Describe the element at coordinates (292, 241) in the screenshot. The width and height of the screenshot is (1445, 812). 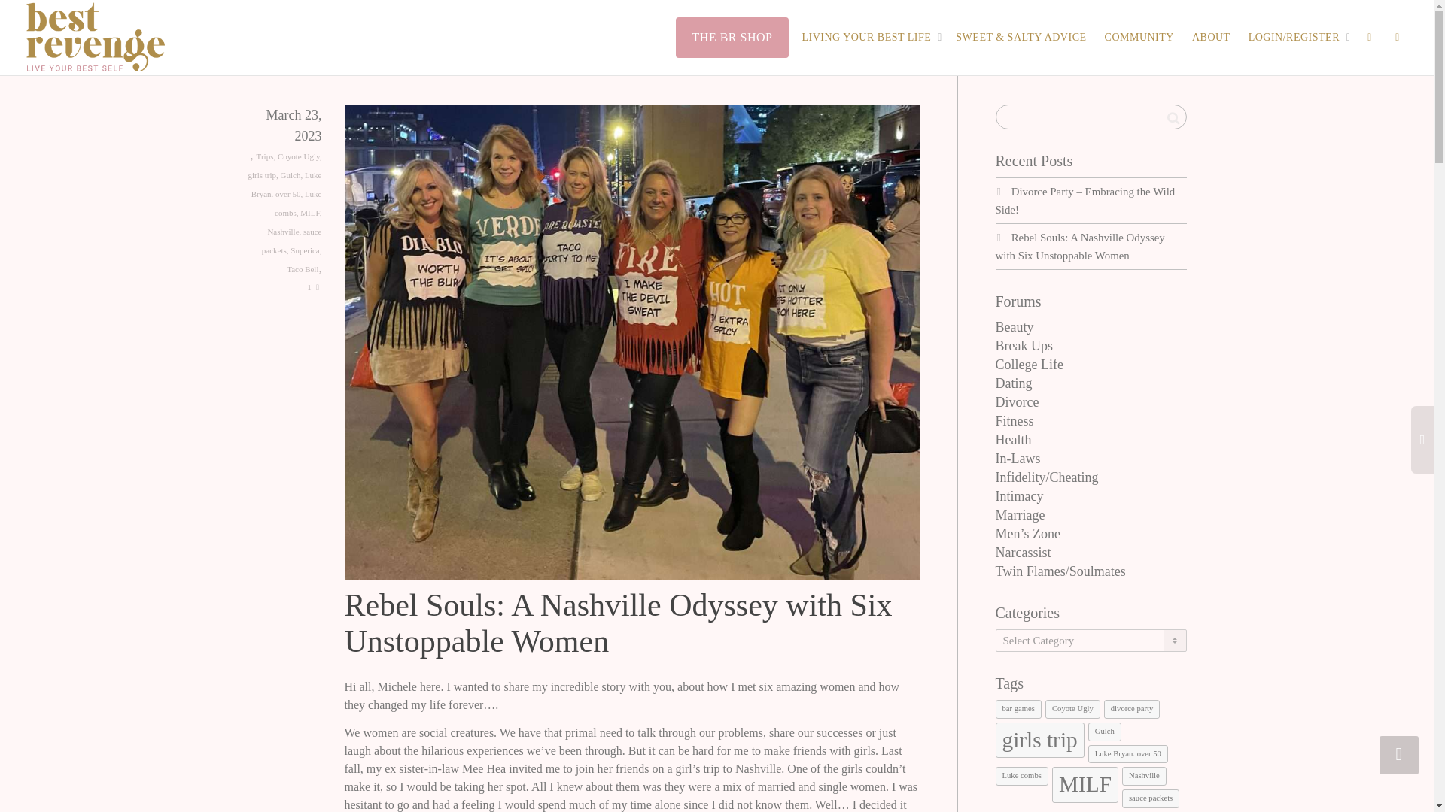
I see `sauce packets` at that location.